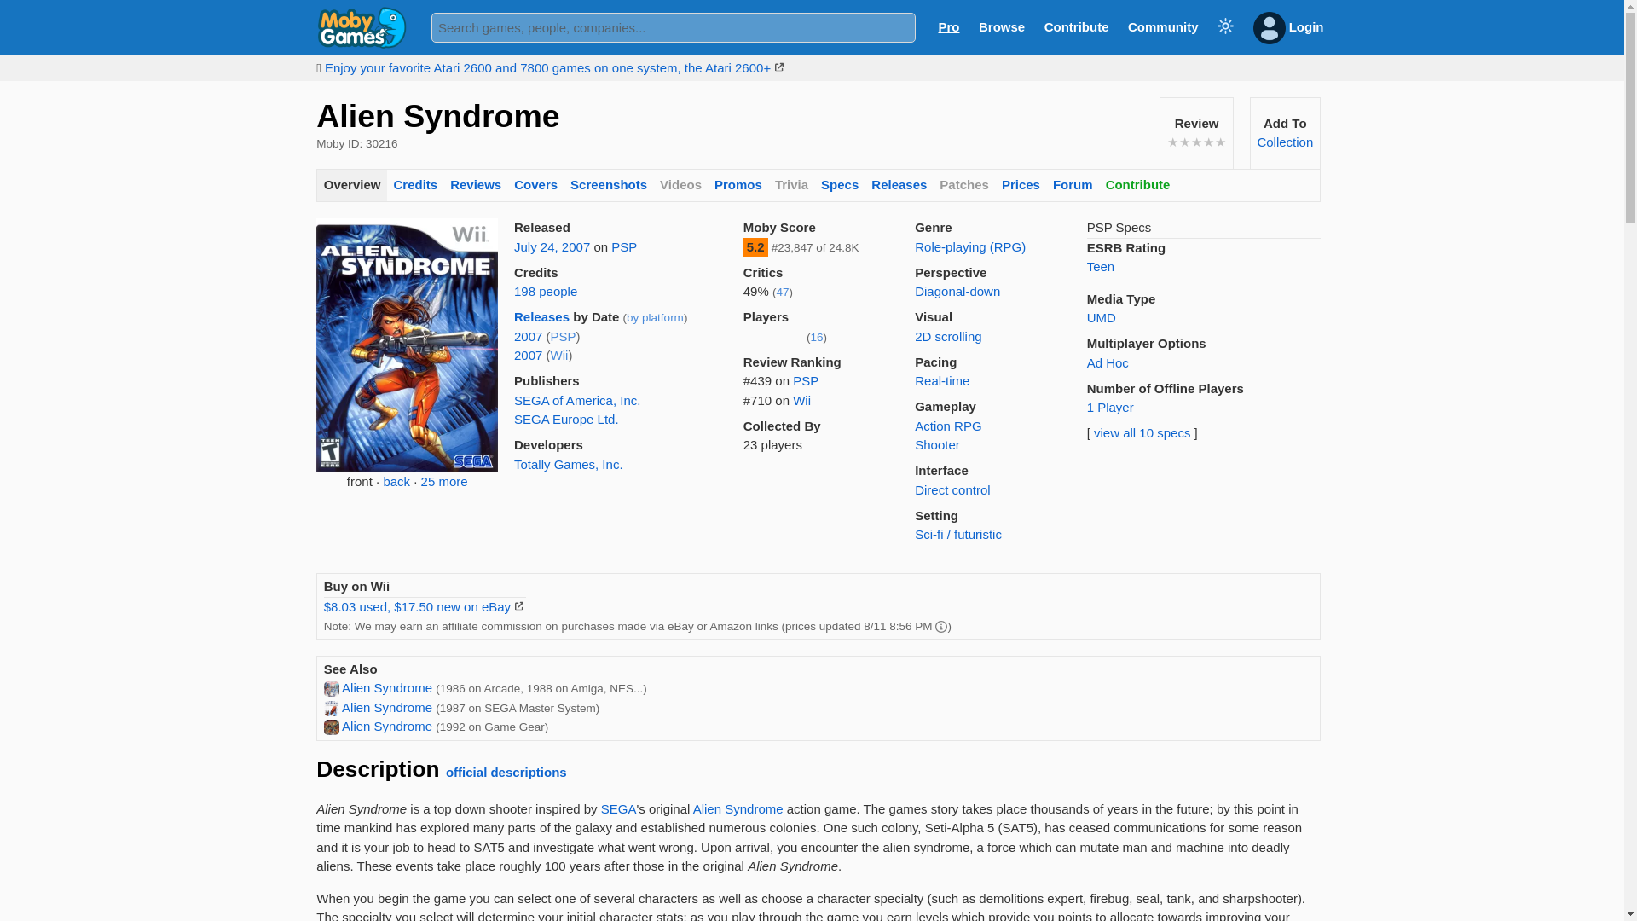 Image resolution: width=1637 pixels, height=921 pixels. What do you see at coordinates (351, 186) in the screenshot?
I see `Overview` at bounding box center [351, 186].